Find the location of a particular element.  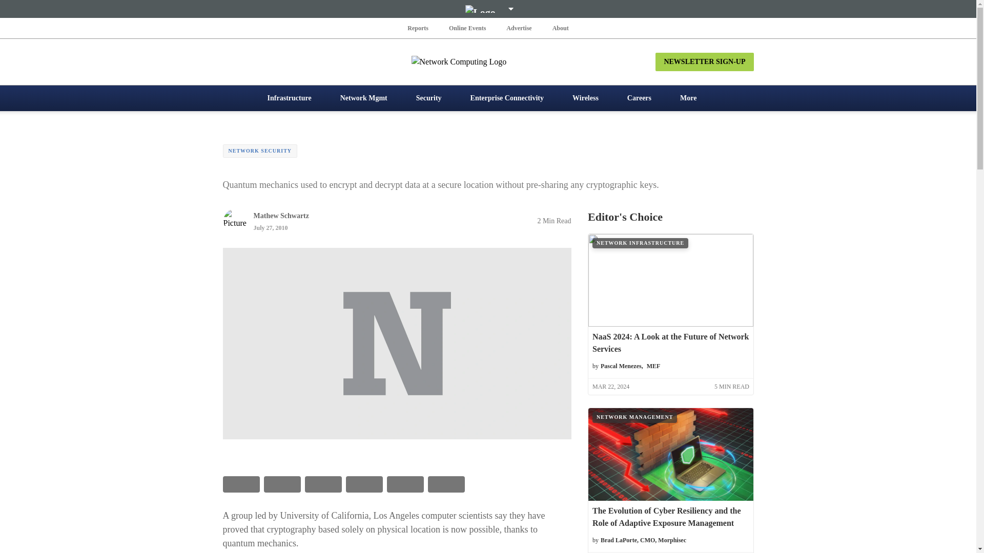

Network Computing Logo is located at coordinates (488, 61).